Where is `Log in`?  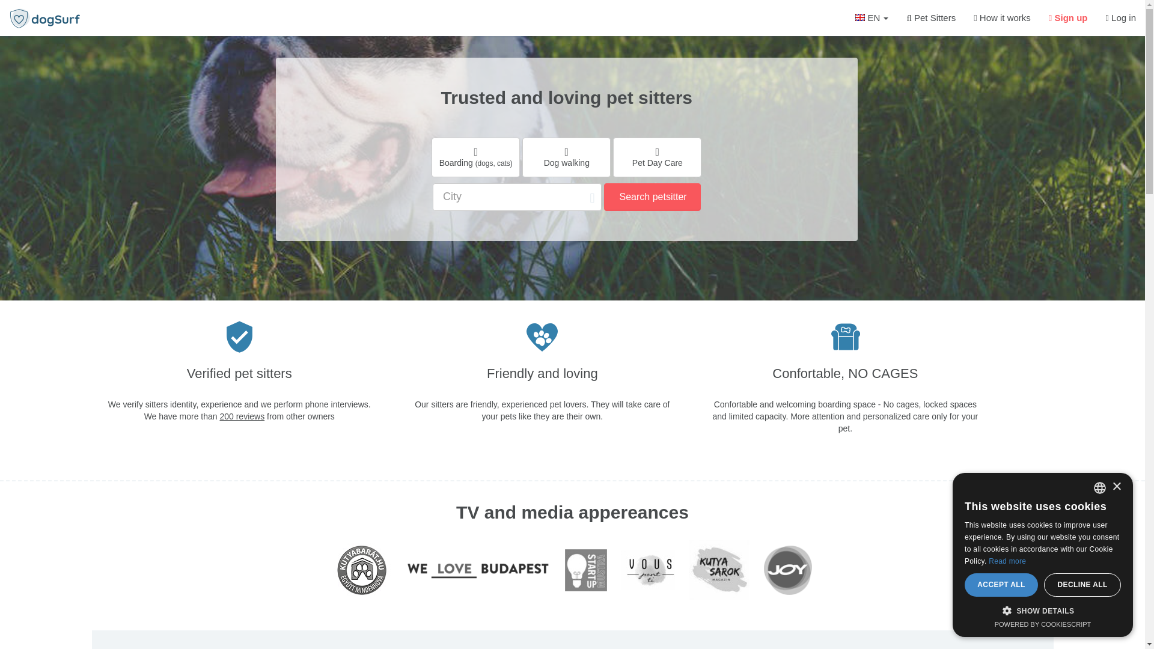 Log in is located at coordinates (1120, 18).